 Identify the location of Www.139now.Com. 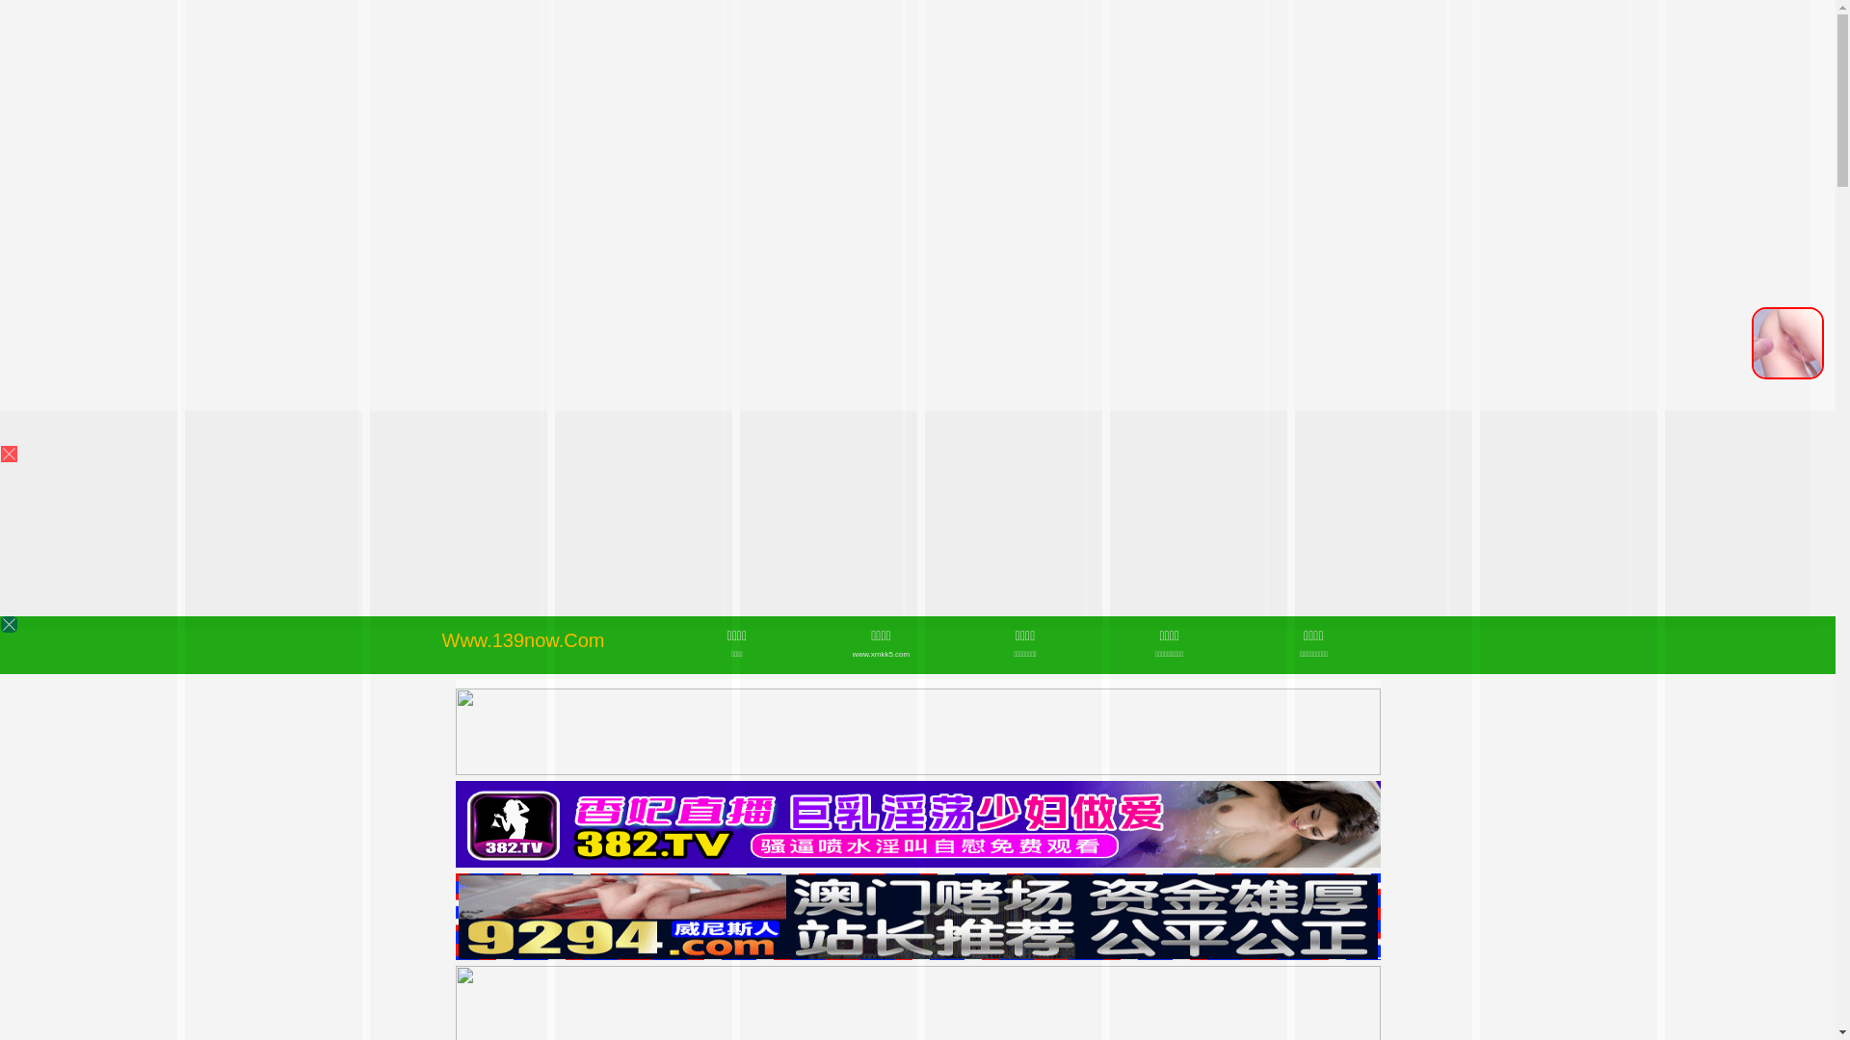
(524, 640).